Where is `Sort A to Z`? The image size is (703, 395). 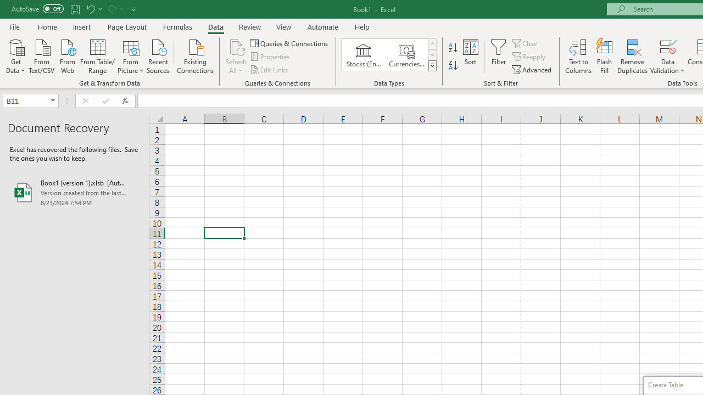 Sort A to Z is located at coordinates (453, 48).